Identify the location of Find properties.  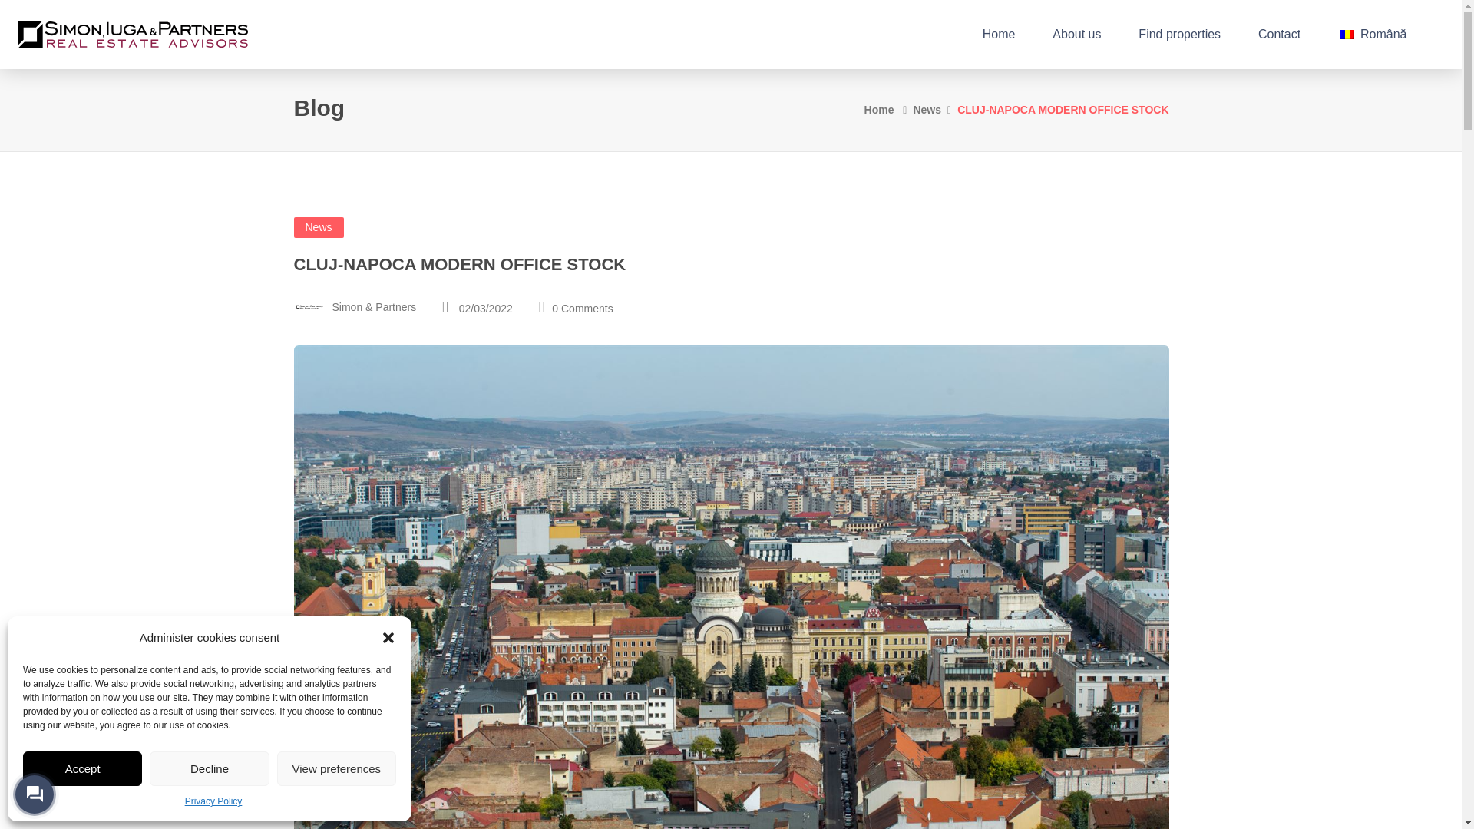
(1179, 34).